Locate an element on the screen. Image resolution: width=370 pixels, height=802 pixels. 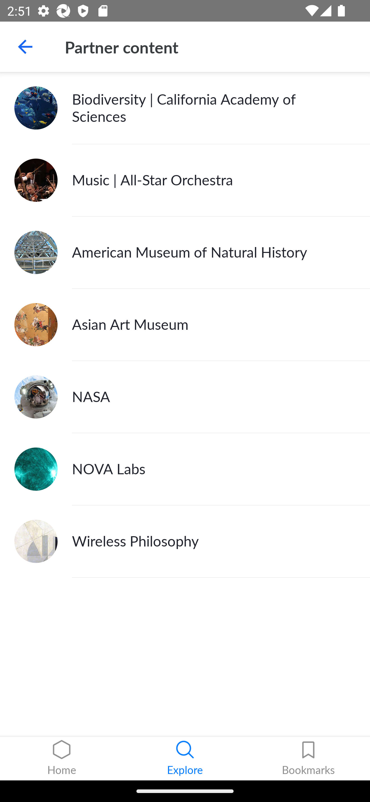
Navigate up is located at coordinates (25, 47).